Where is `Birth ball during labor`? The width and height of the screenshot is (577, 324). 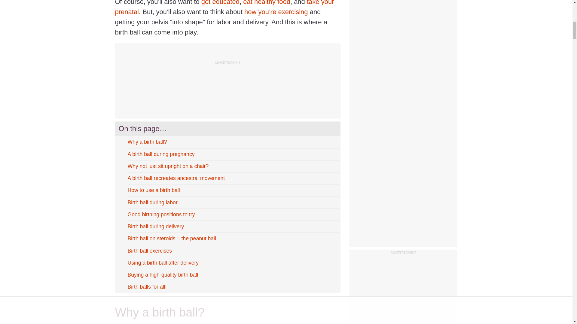
Birth ball during labor is located at coordinates (231, 203).